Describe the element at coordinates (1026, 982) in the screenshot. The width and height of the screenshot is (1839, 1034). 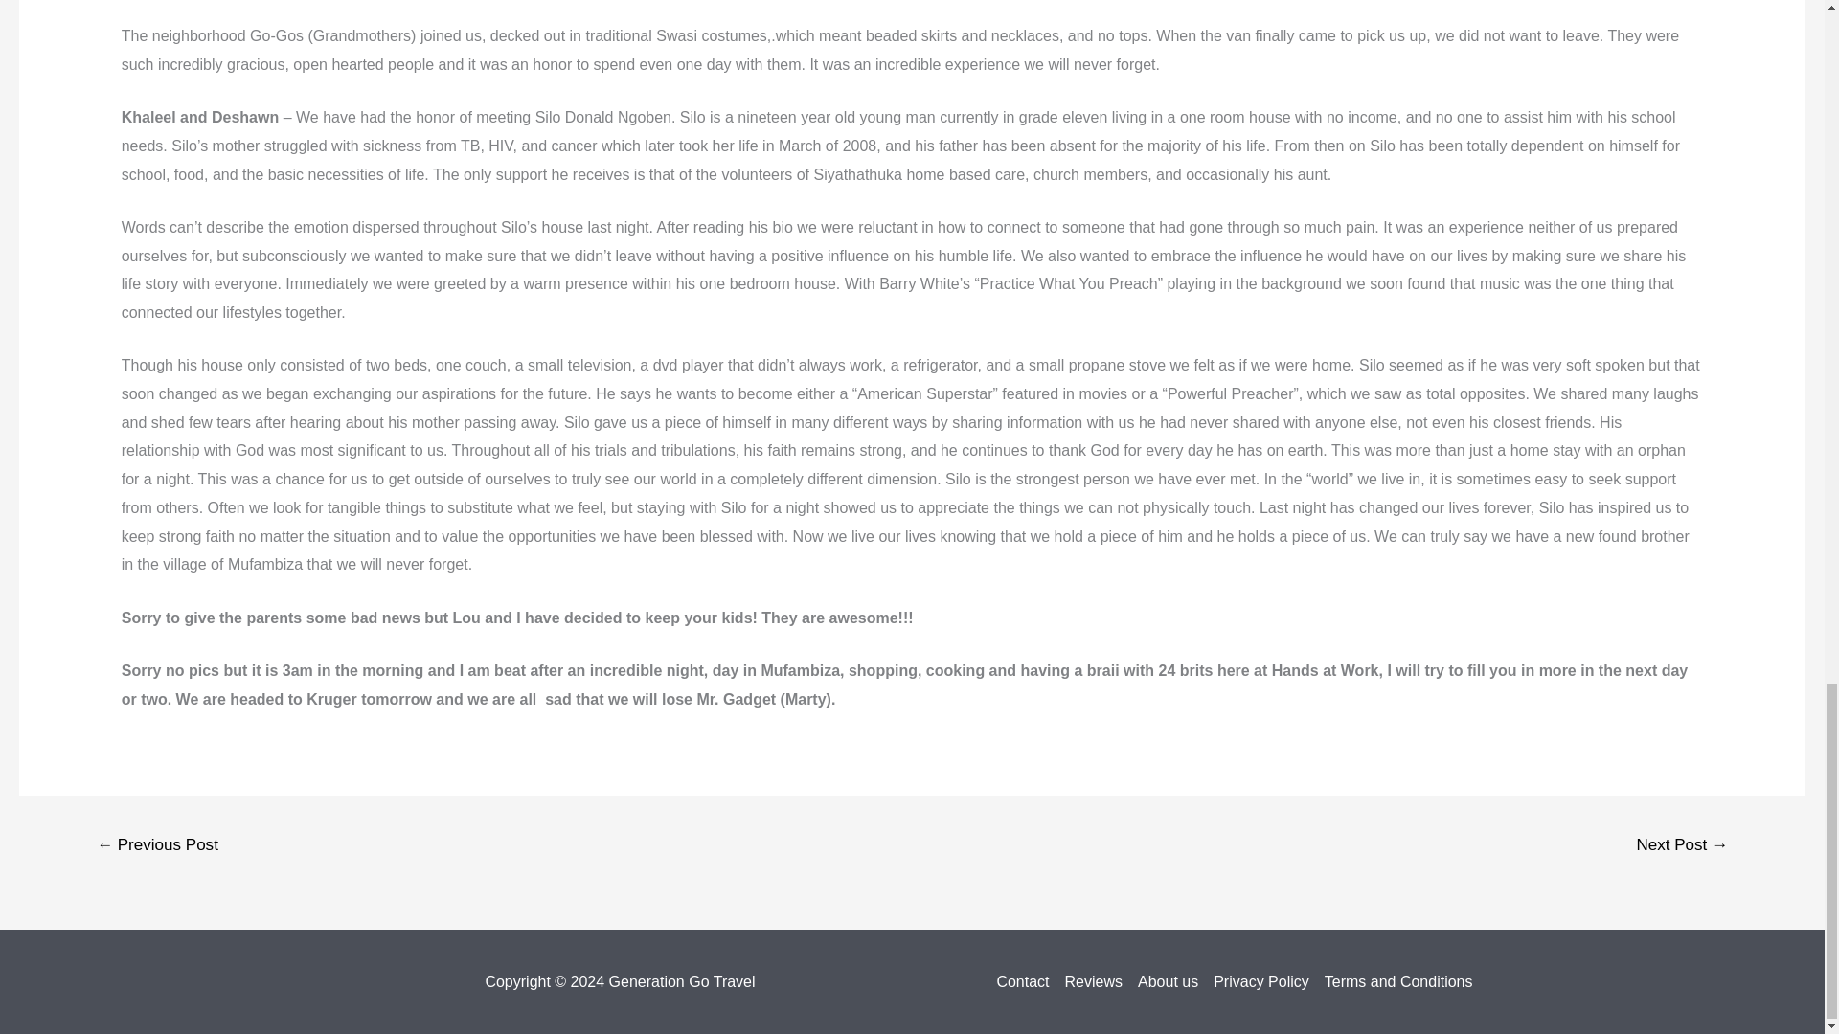
I see `Contact` at that location.